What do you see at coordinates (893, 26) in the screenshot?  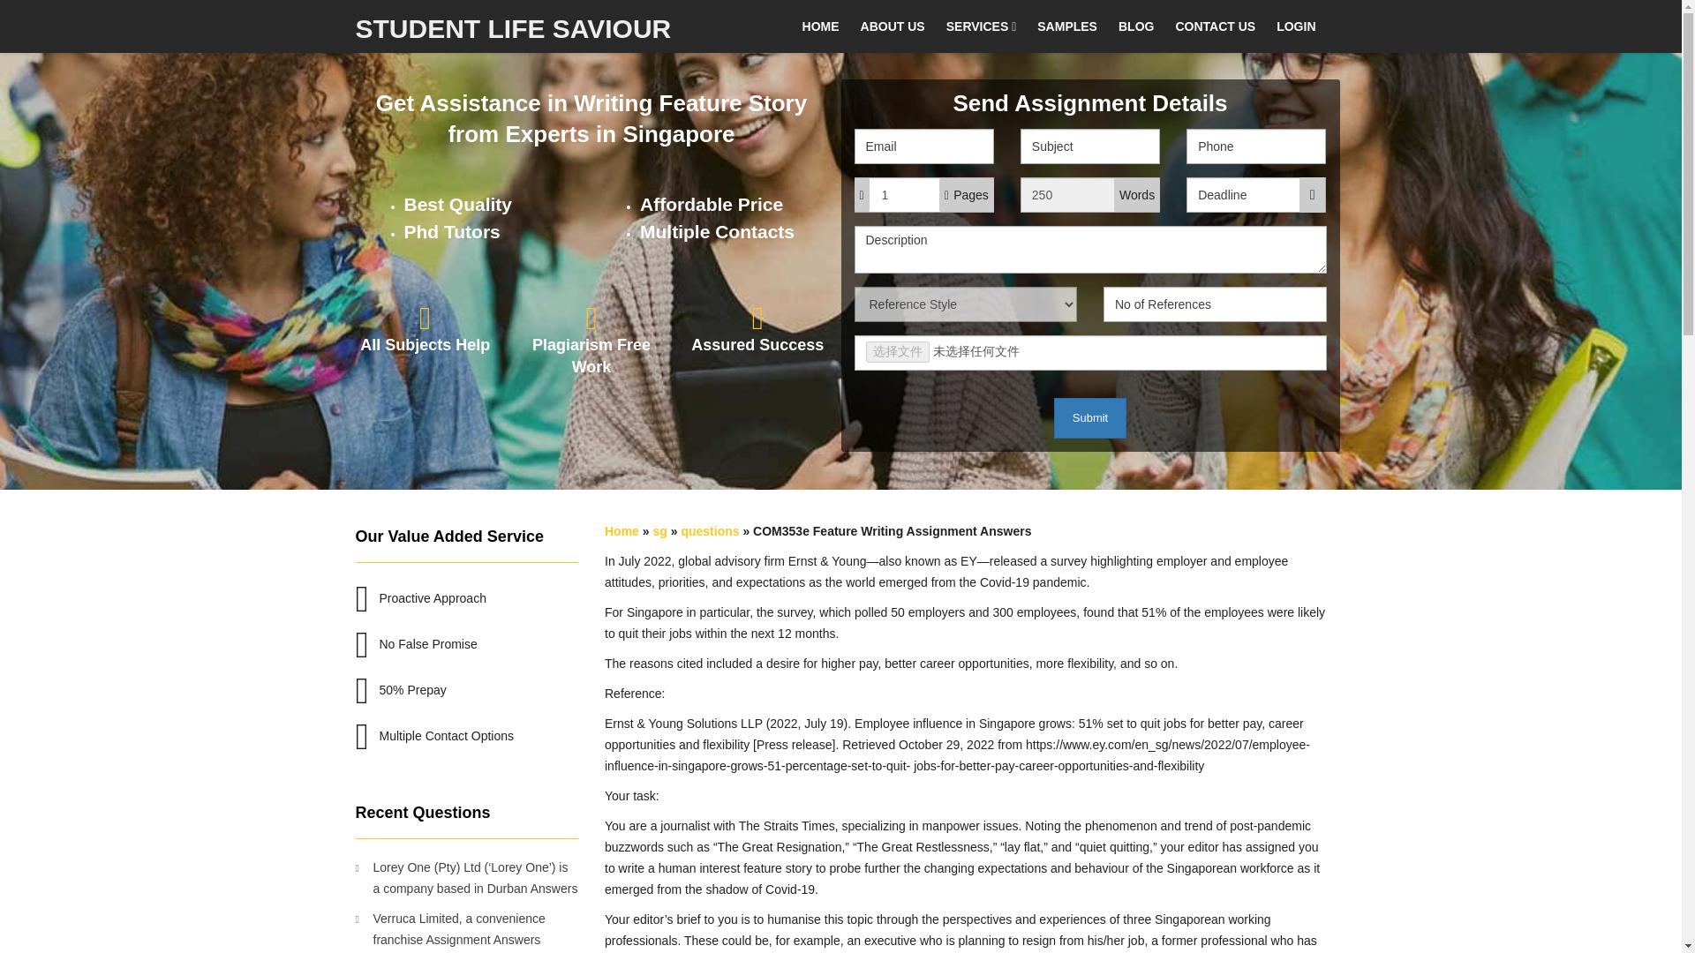 I see `ABOUT US` at bounding box center [893, 26].